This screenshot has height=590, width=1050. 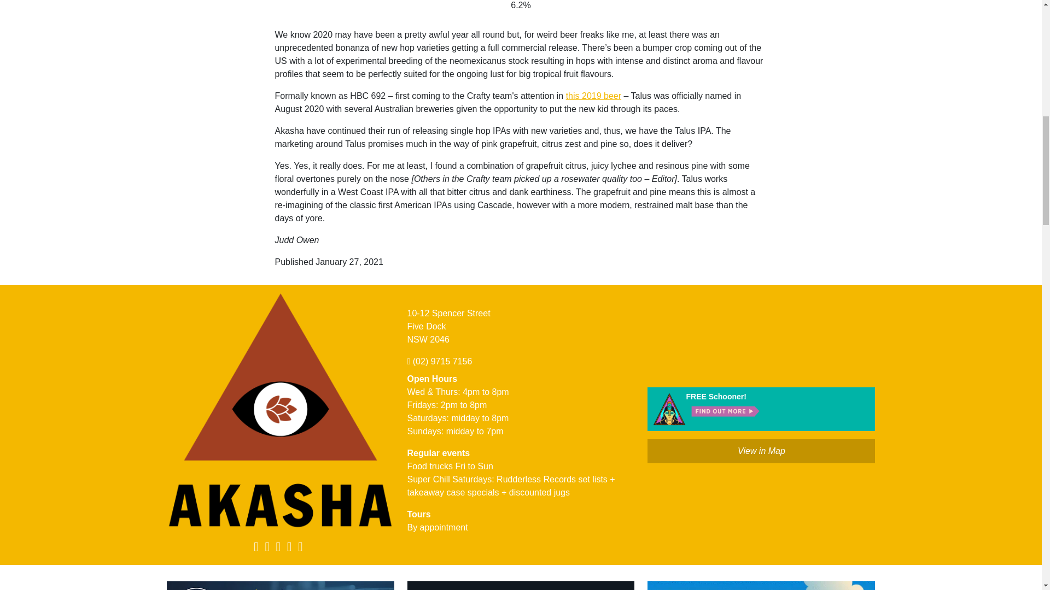 What do you see at coordinates (761, 586) in the screenshot?
I see `Froth Town 2024 B 2` at bounding box center [761, 586].